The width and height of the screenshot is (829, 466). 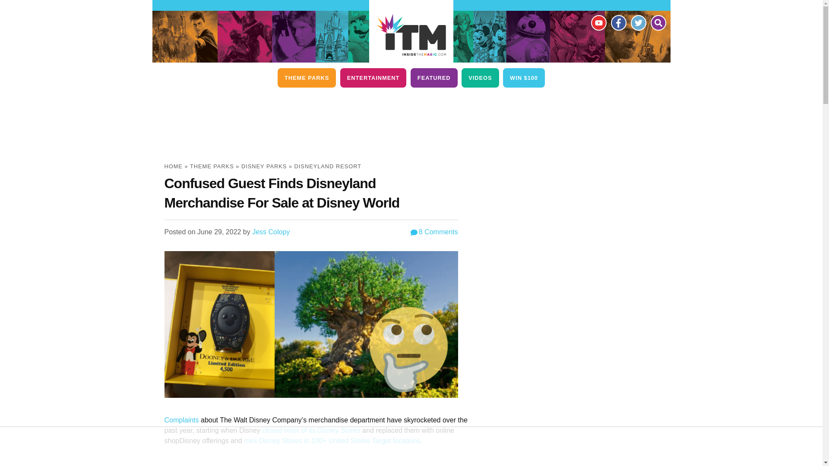 I want to click on Facebook, so click(x=618, y=22).